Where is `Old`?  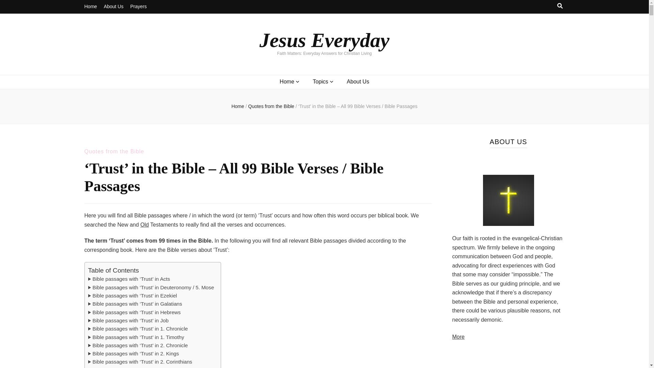 Old is located at coordinates (144, 225).